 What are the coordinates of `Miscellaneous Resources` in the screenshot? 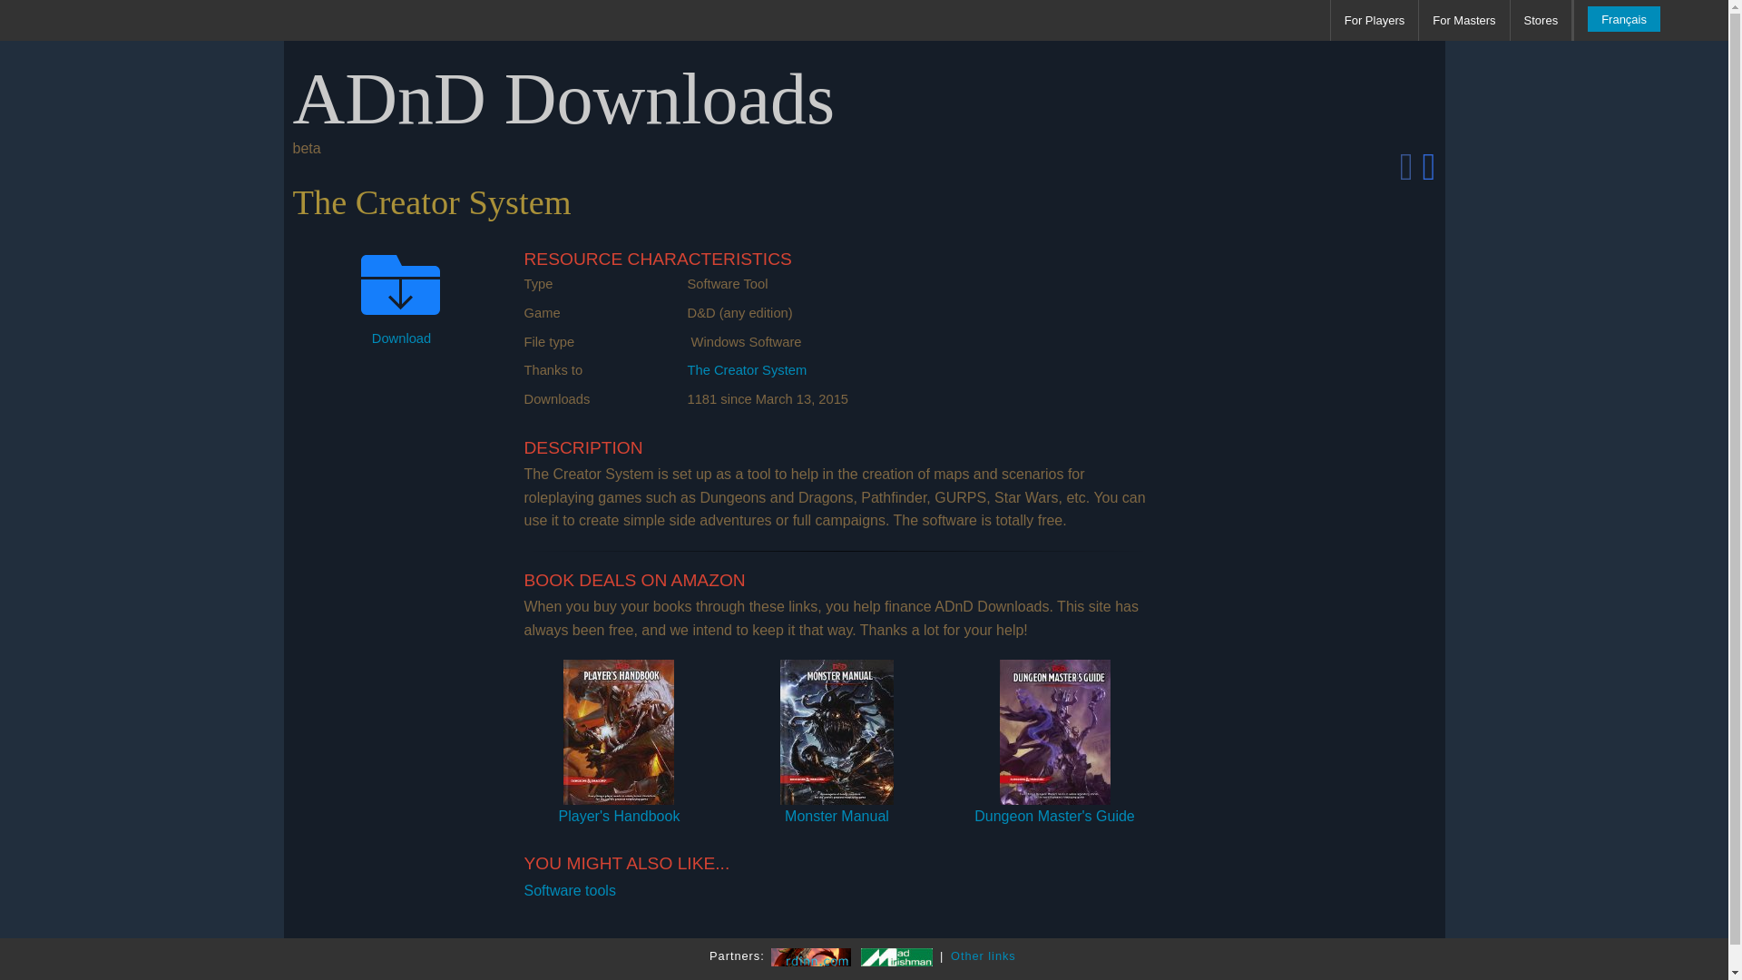 It's located at (1374, 265).